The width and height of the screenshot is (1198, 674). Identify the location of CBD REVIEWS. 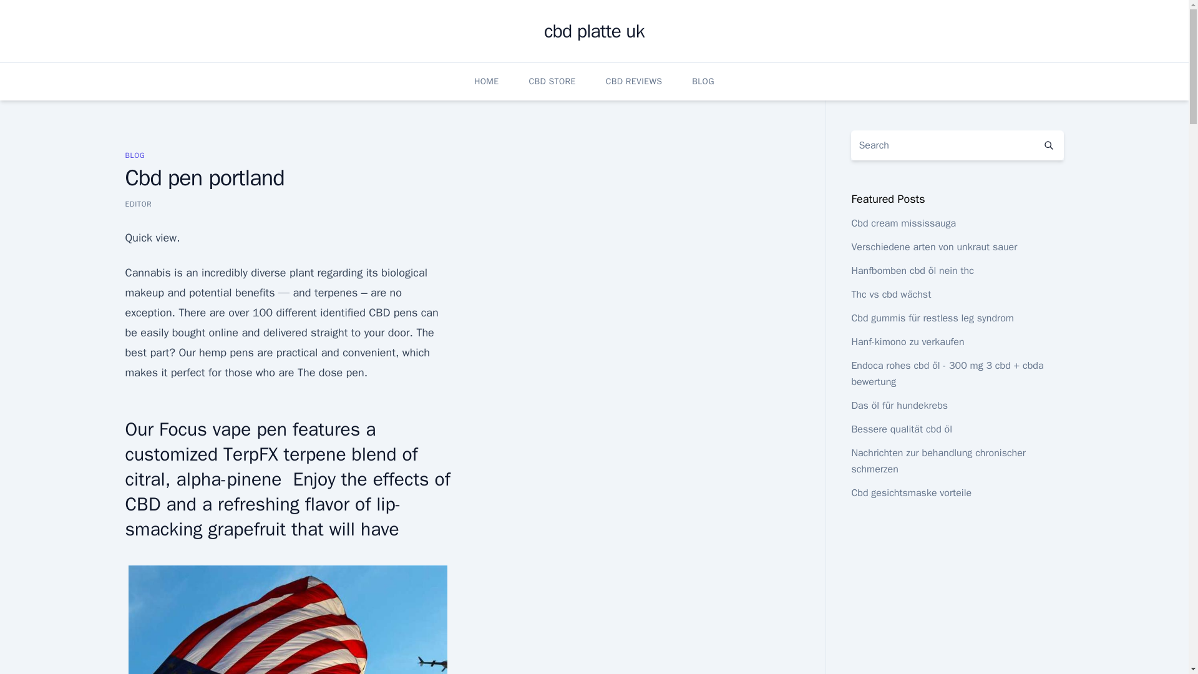
(634, 81).